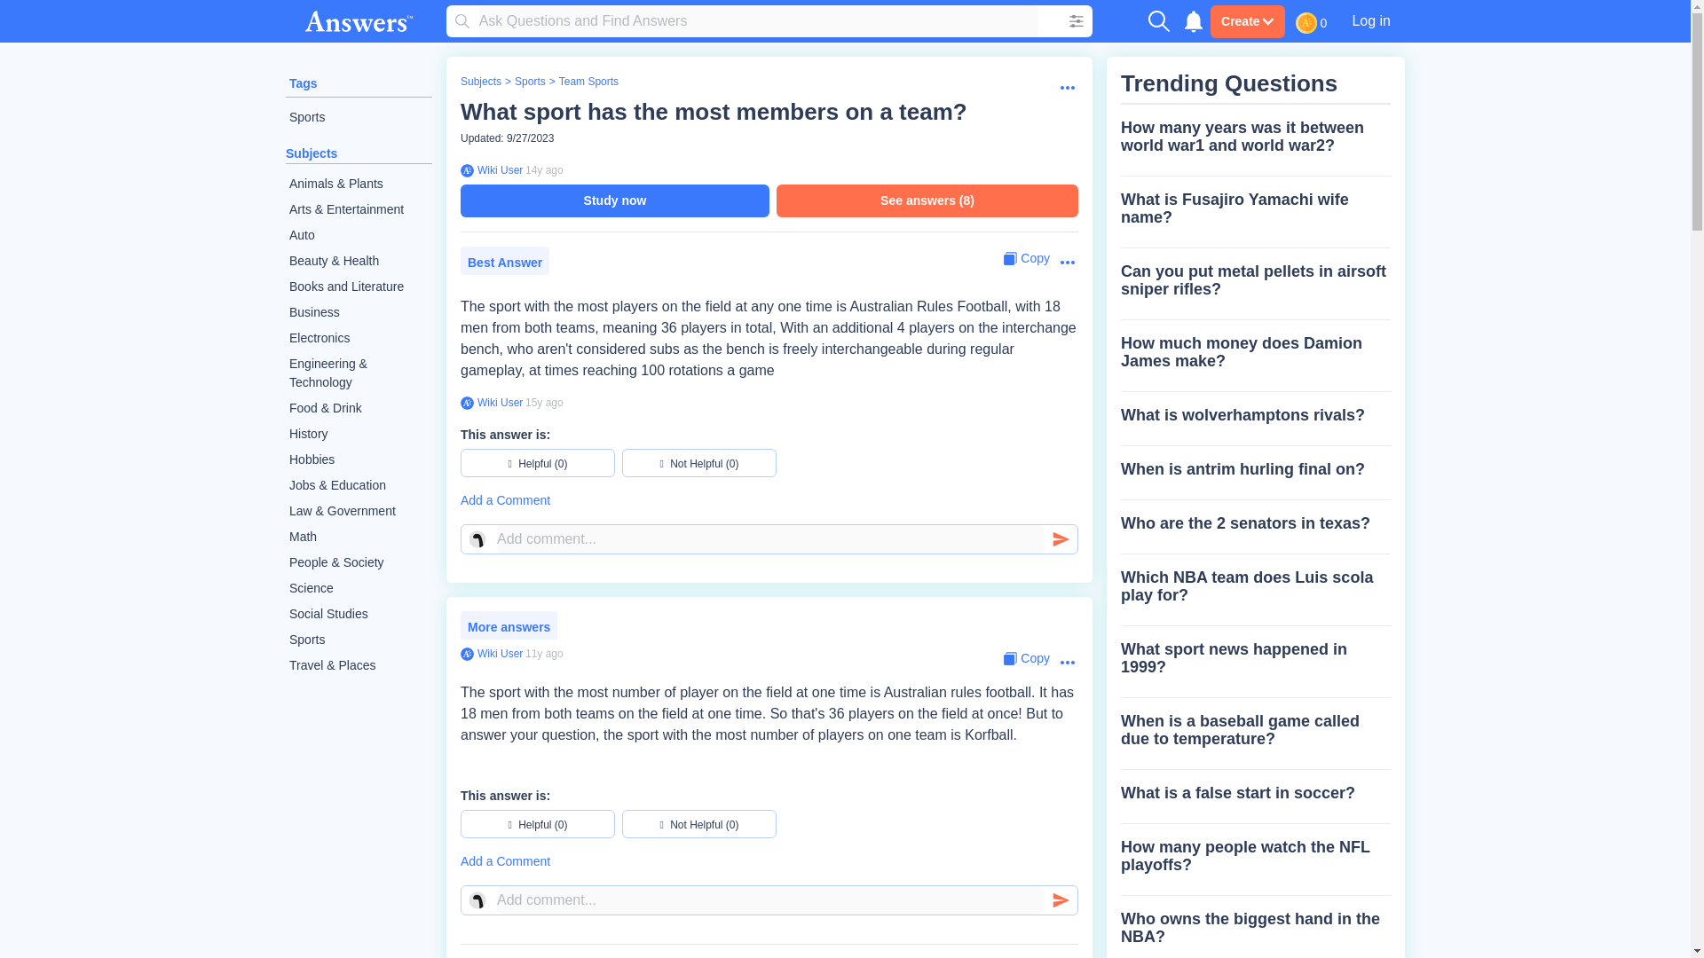 The width and height of the screenshot is (1704, 958). Describe the element at coordinates (359, 234) in the screenshot. I see `Auto` at that location.